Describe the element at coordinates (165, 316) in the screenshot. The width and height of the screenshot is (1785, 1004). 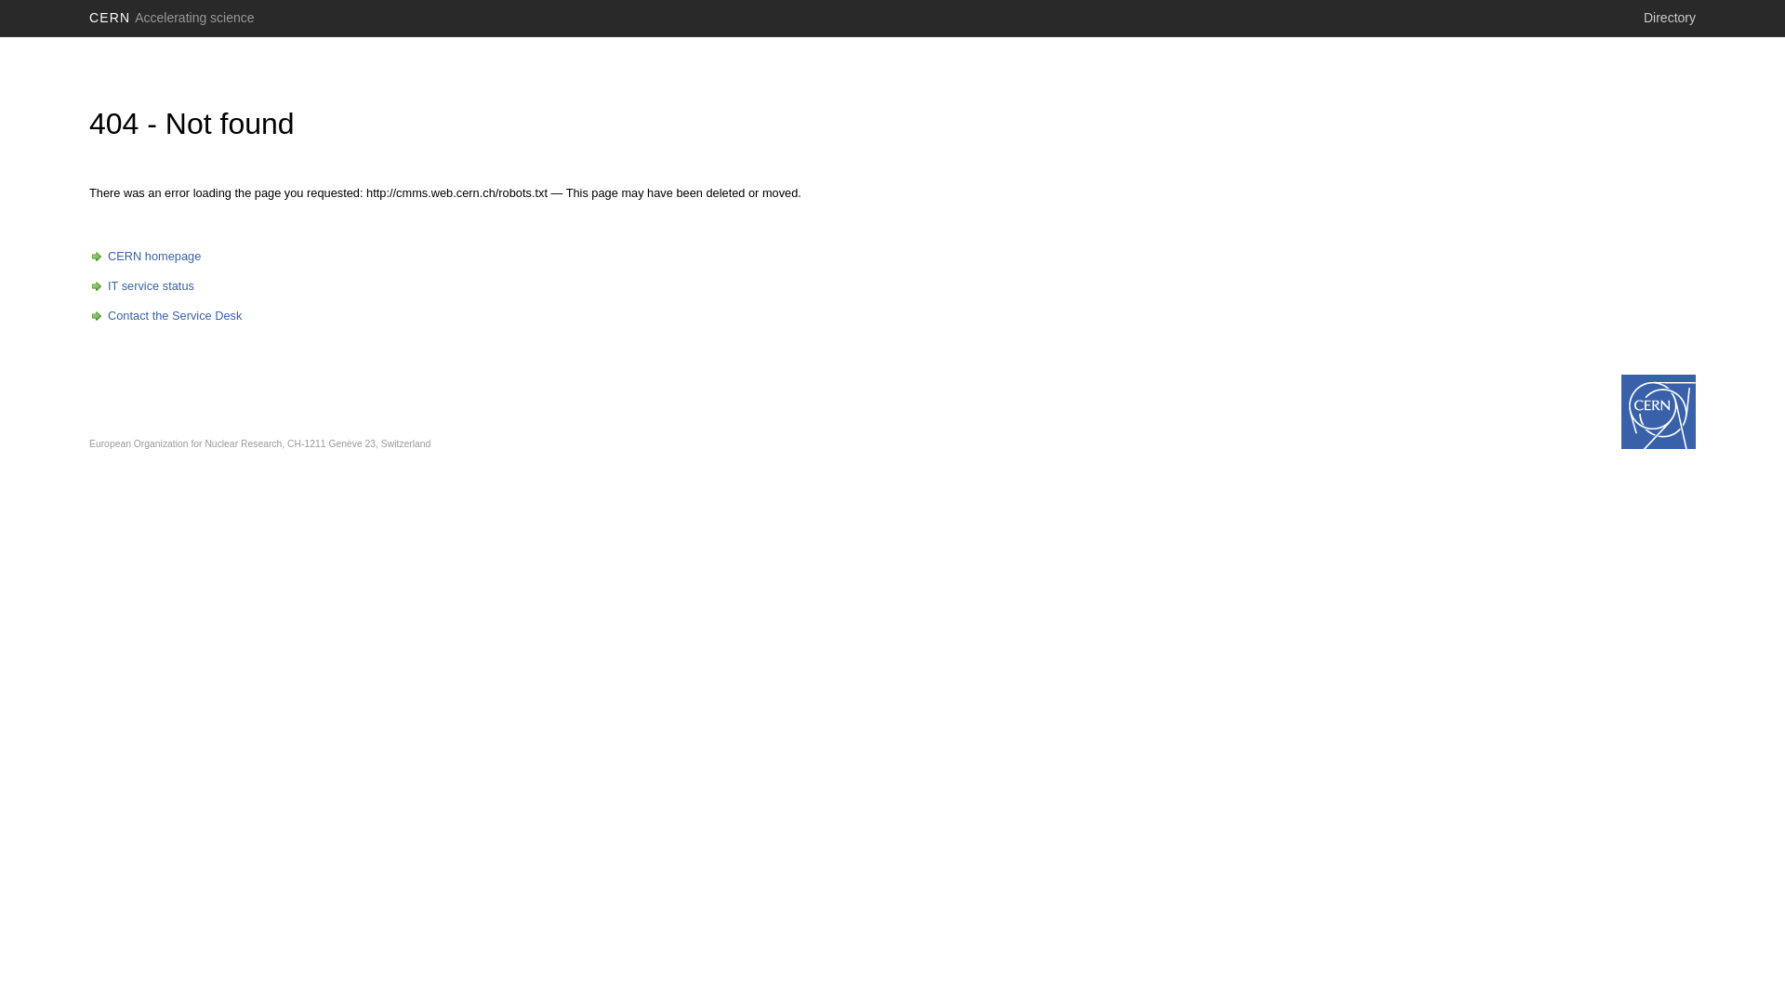
I see `Contact the Service Desk` at that location.